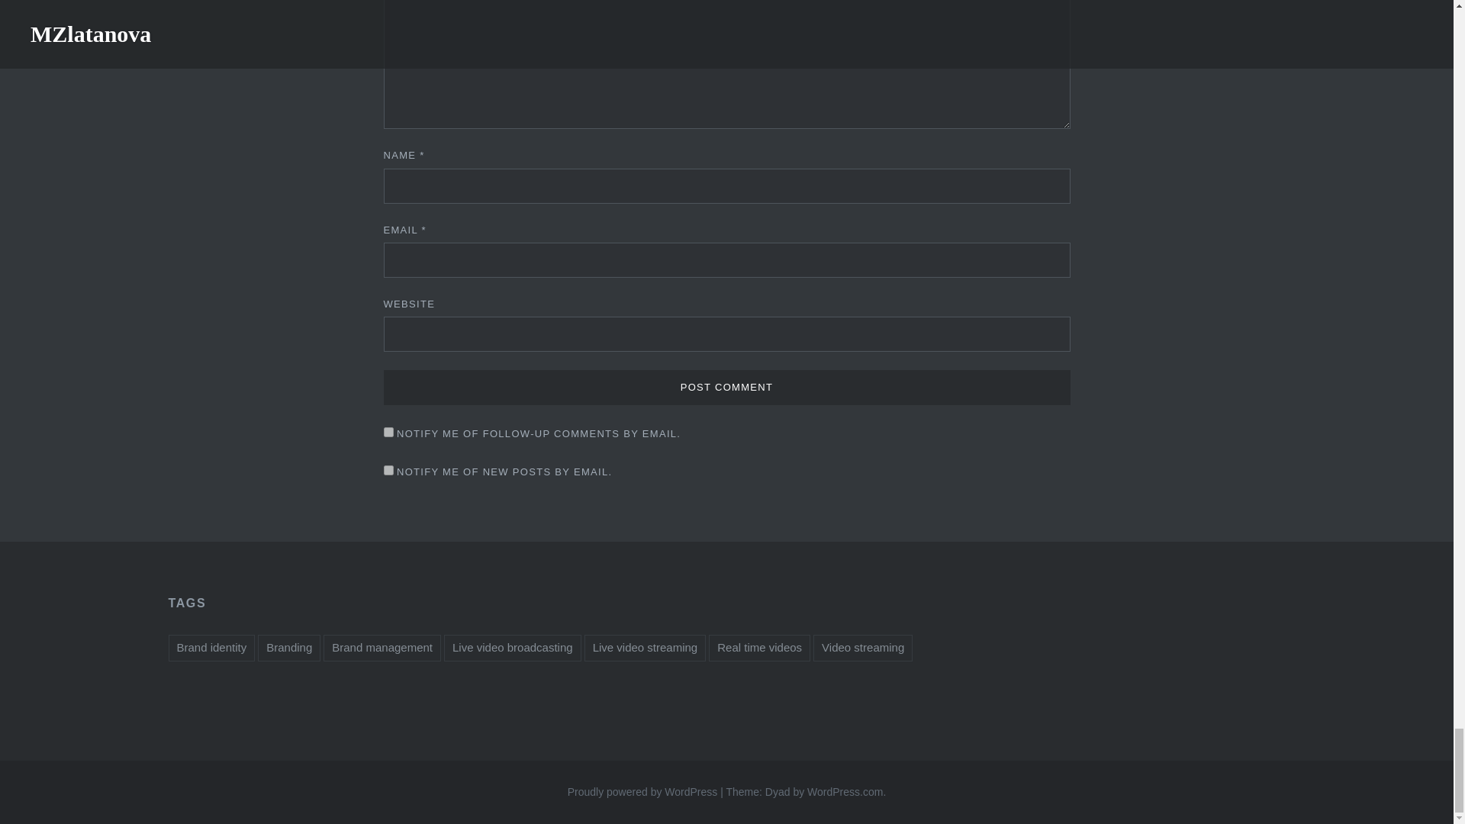 This screenshot has height=824, width=1465. Describe the element at coordinates (388, 470) in the screenshot. I see `subscribe` at that location.